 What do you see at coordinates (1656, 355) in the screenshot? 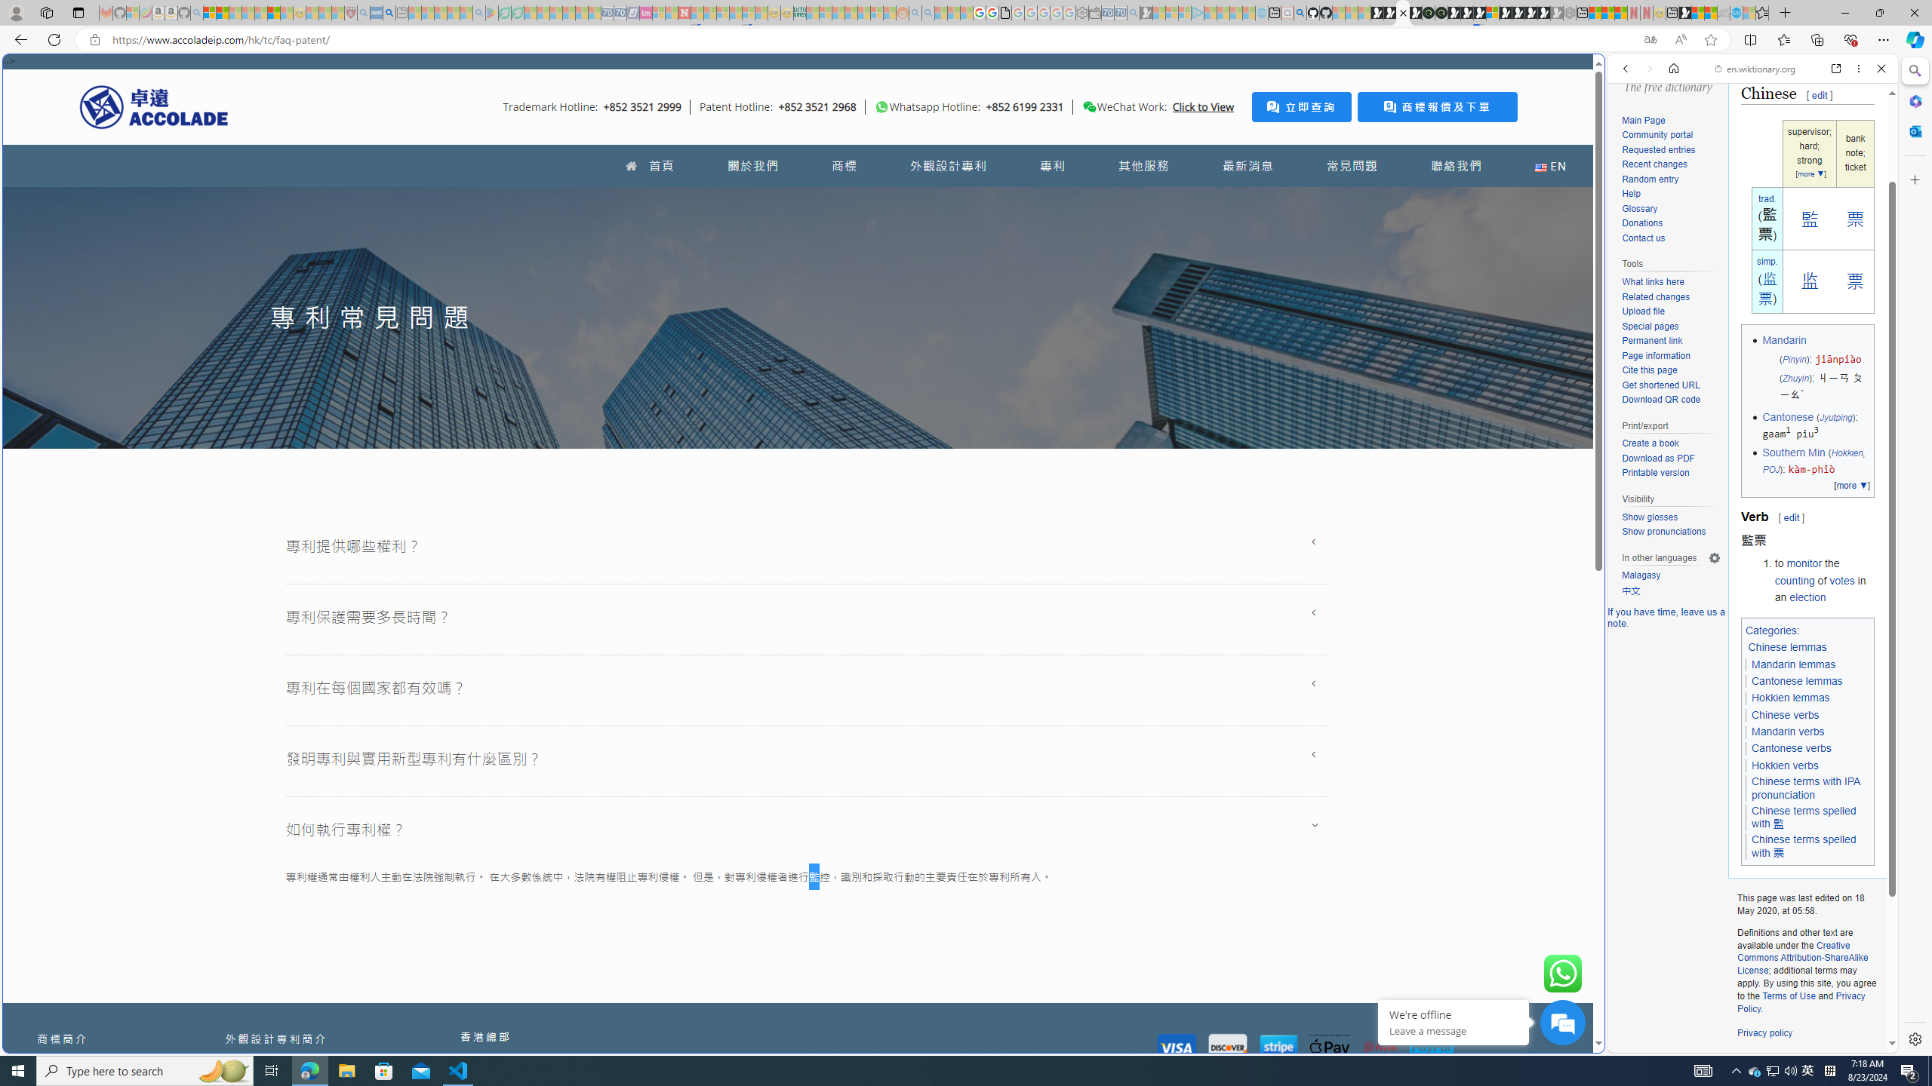
I see `Page information` at bounding box center [1656, 355].